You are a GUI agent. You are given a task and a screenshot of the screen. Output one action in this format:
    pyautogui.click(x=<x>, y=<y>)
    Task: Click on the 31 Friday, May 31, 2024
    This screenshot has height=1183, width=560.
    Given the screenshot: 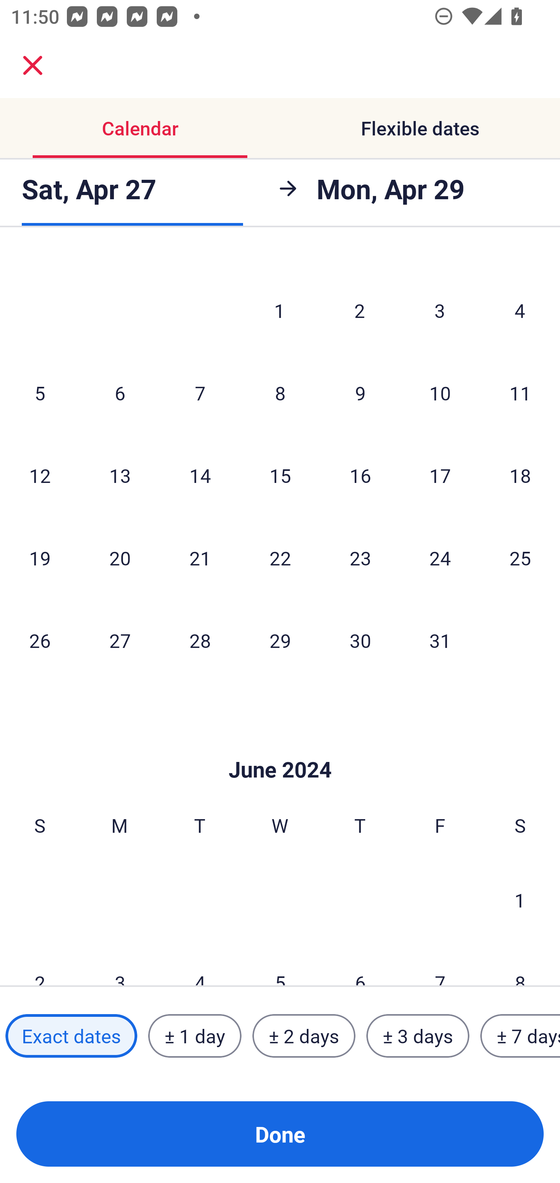 What is the action you would take?
    pyautogui.click(x=440, y=641)
    